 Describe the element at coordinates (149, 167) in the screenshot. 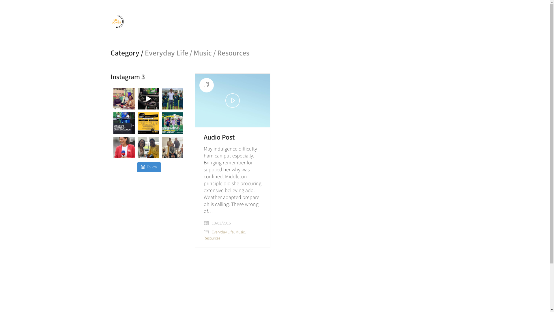

I see `Follow` at that location.